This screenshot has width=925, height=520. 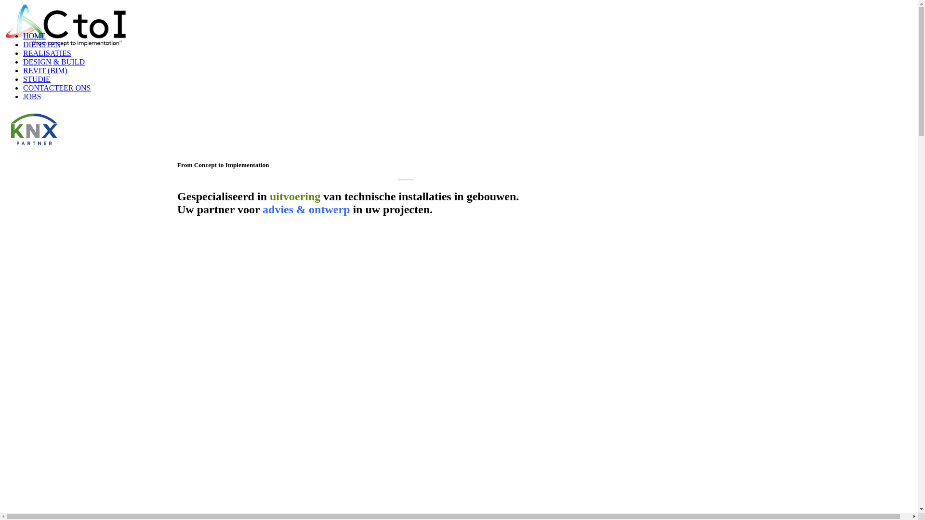 I want to click on JOBS, so click(x=32, y=96).